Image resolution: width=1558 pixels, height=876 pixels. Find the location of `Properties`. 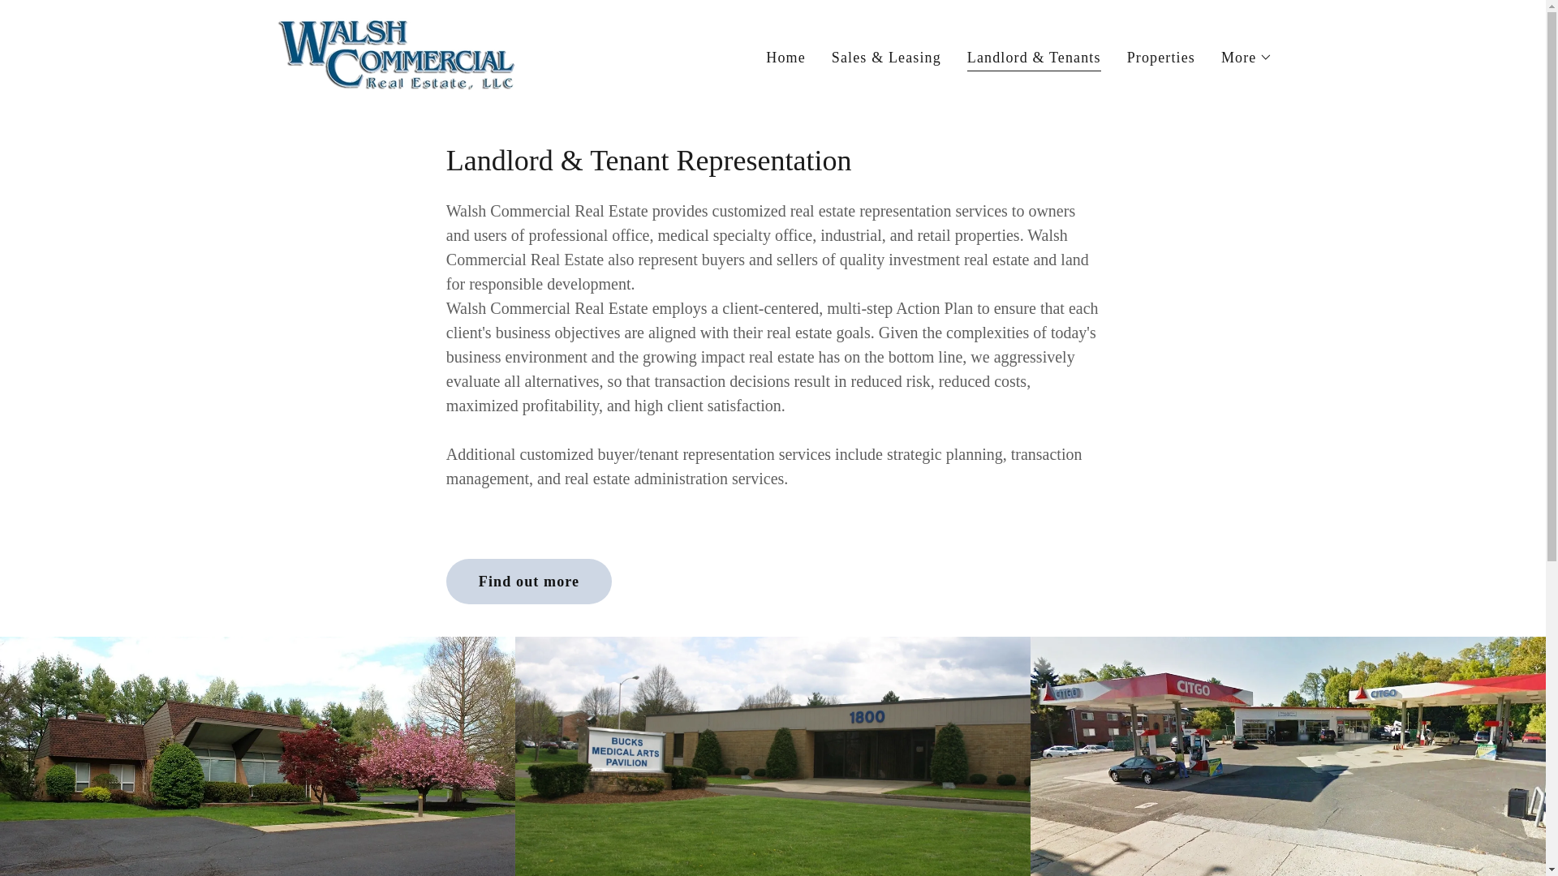

Properties is located at coordinates (1160, 56).